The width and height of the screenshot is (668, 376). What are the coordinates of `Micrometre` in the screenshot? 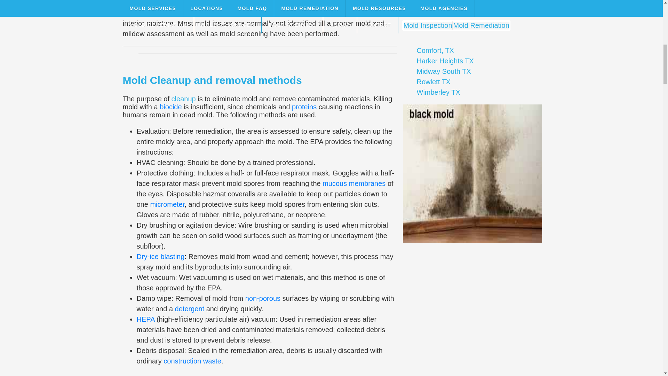 It's located at (167, 204).